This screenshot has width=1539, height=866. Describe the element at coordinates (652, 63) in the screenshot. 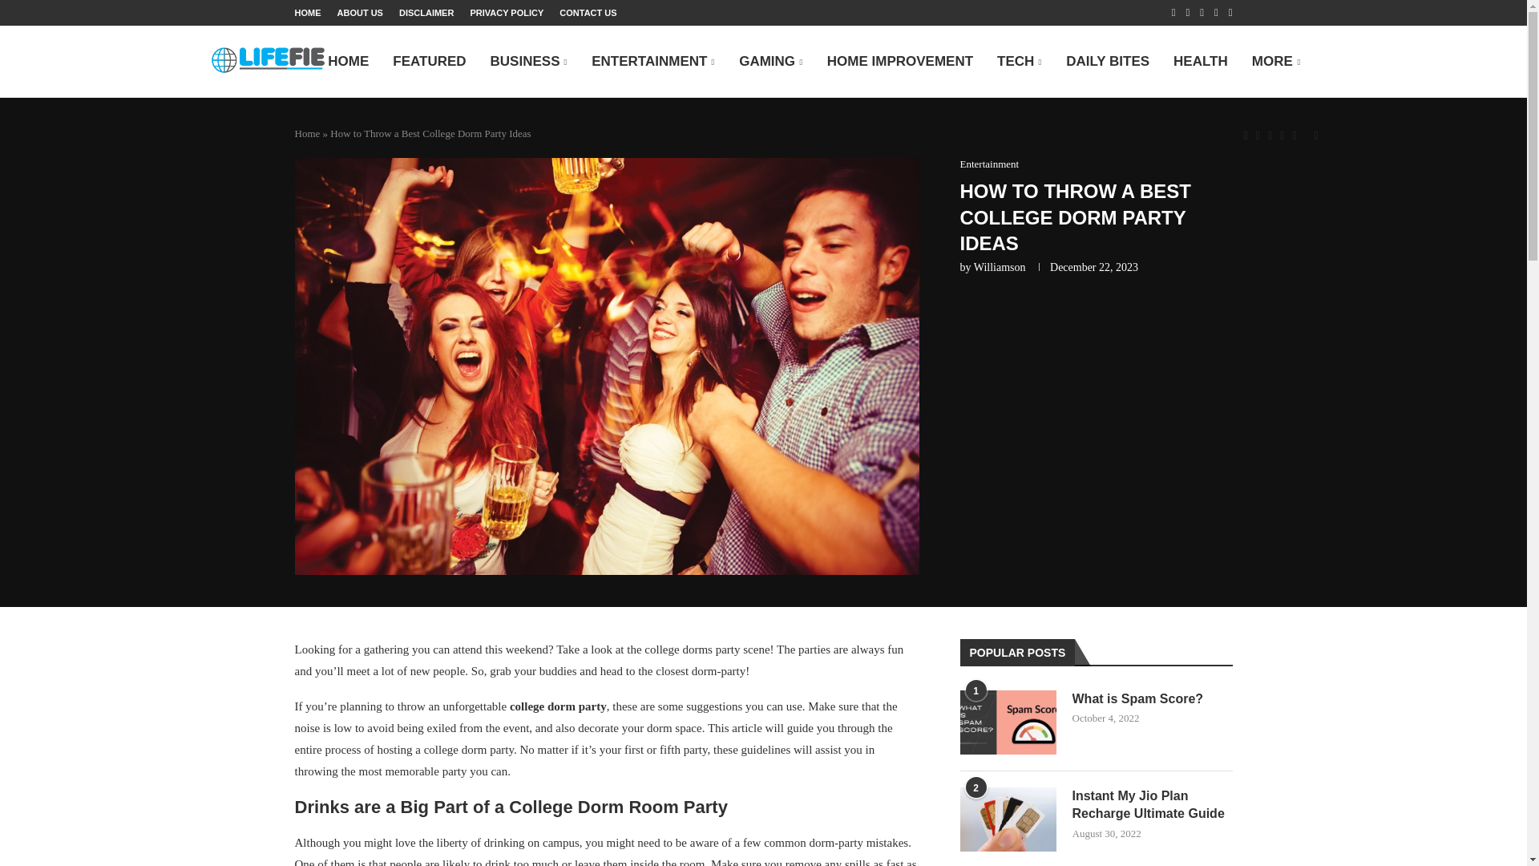

I see `ENTERTAINMENT` at that location.